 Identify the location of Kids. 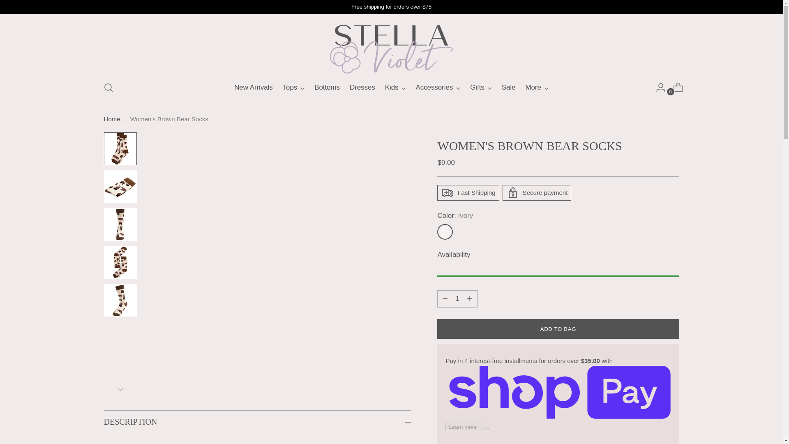
(395, 88).